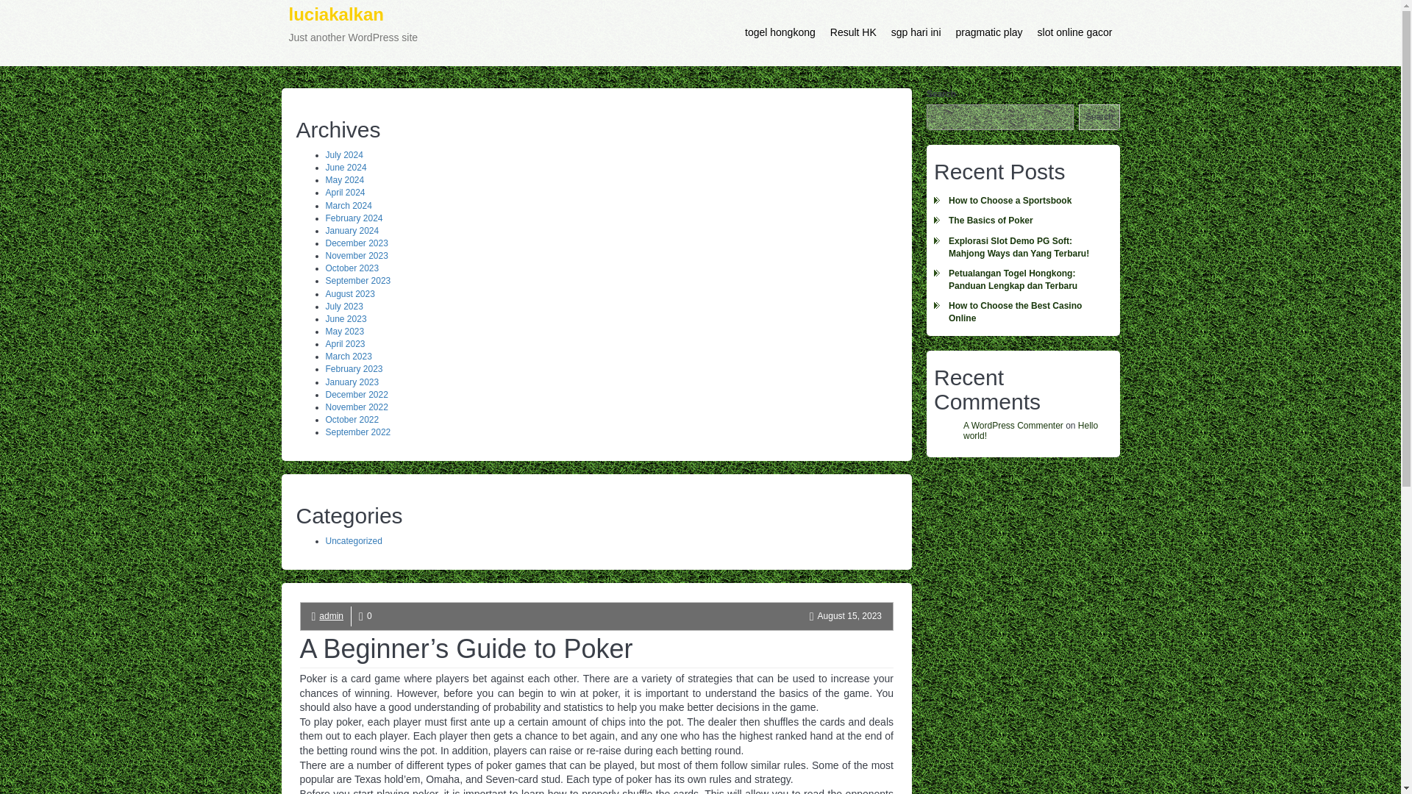 This screenshot has width=1412, height=794. Describe the element at coordinates (357, 432) in the screenshot. I see `September 2022` at that location.